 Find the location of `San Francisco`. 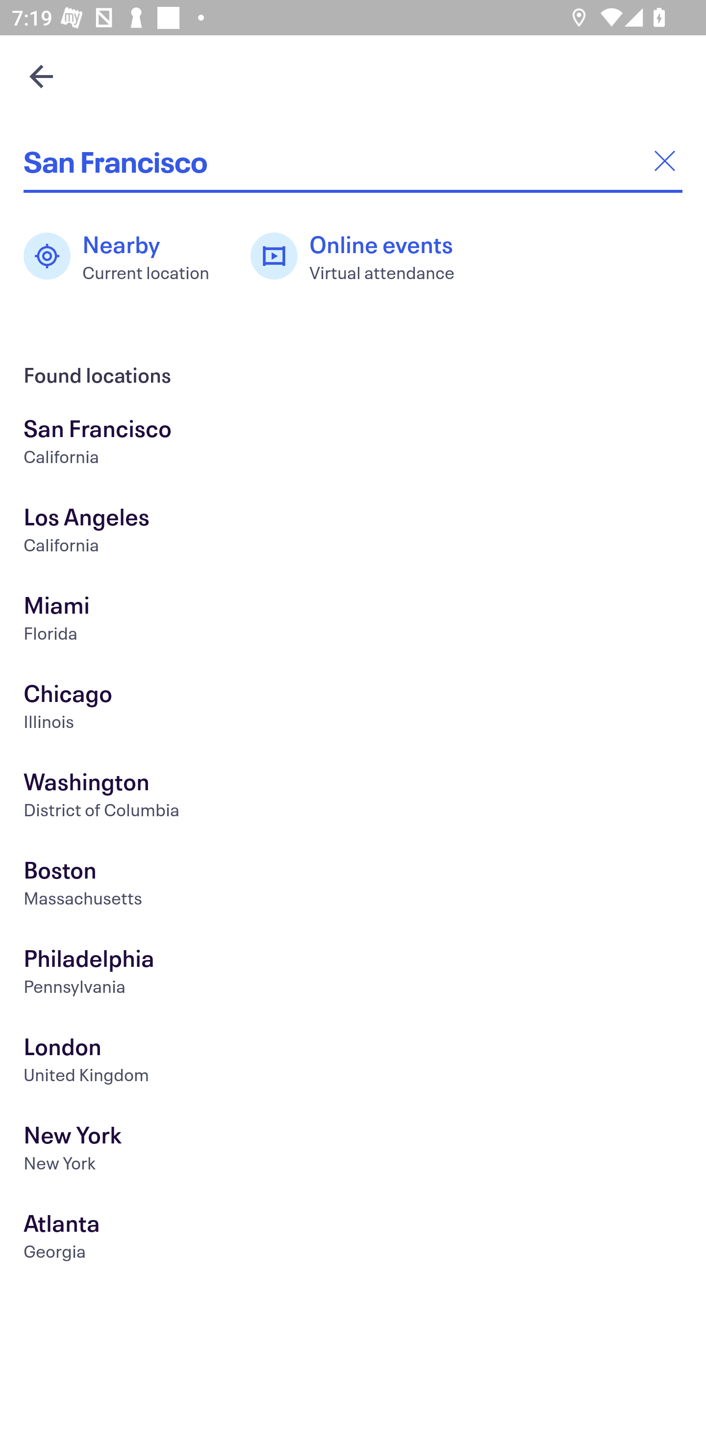

San Francisco is located at coordinates (353, 161).